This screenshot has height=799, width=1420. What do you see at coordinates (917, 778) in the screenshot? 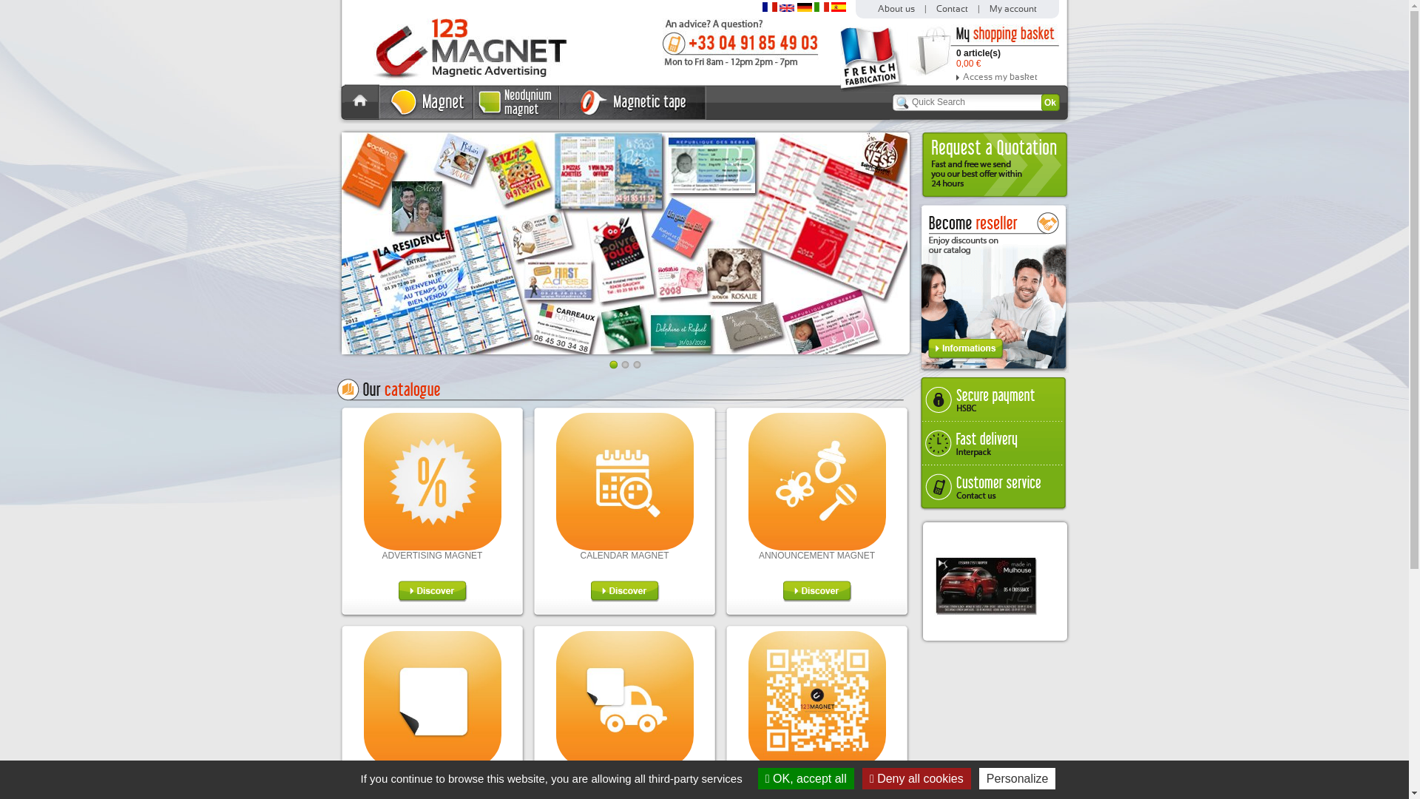
I see `Deny all cookies` at bounding box center [917, 778].